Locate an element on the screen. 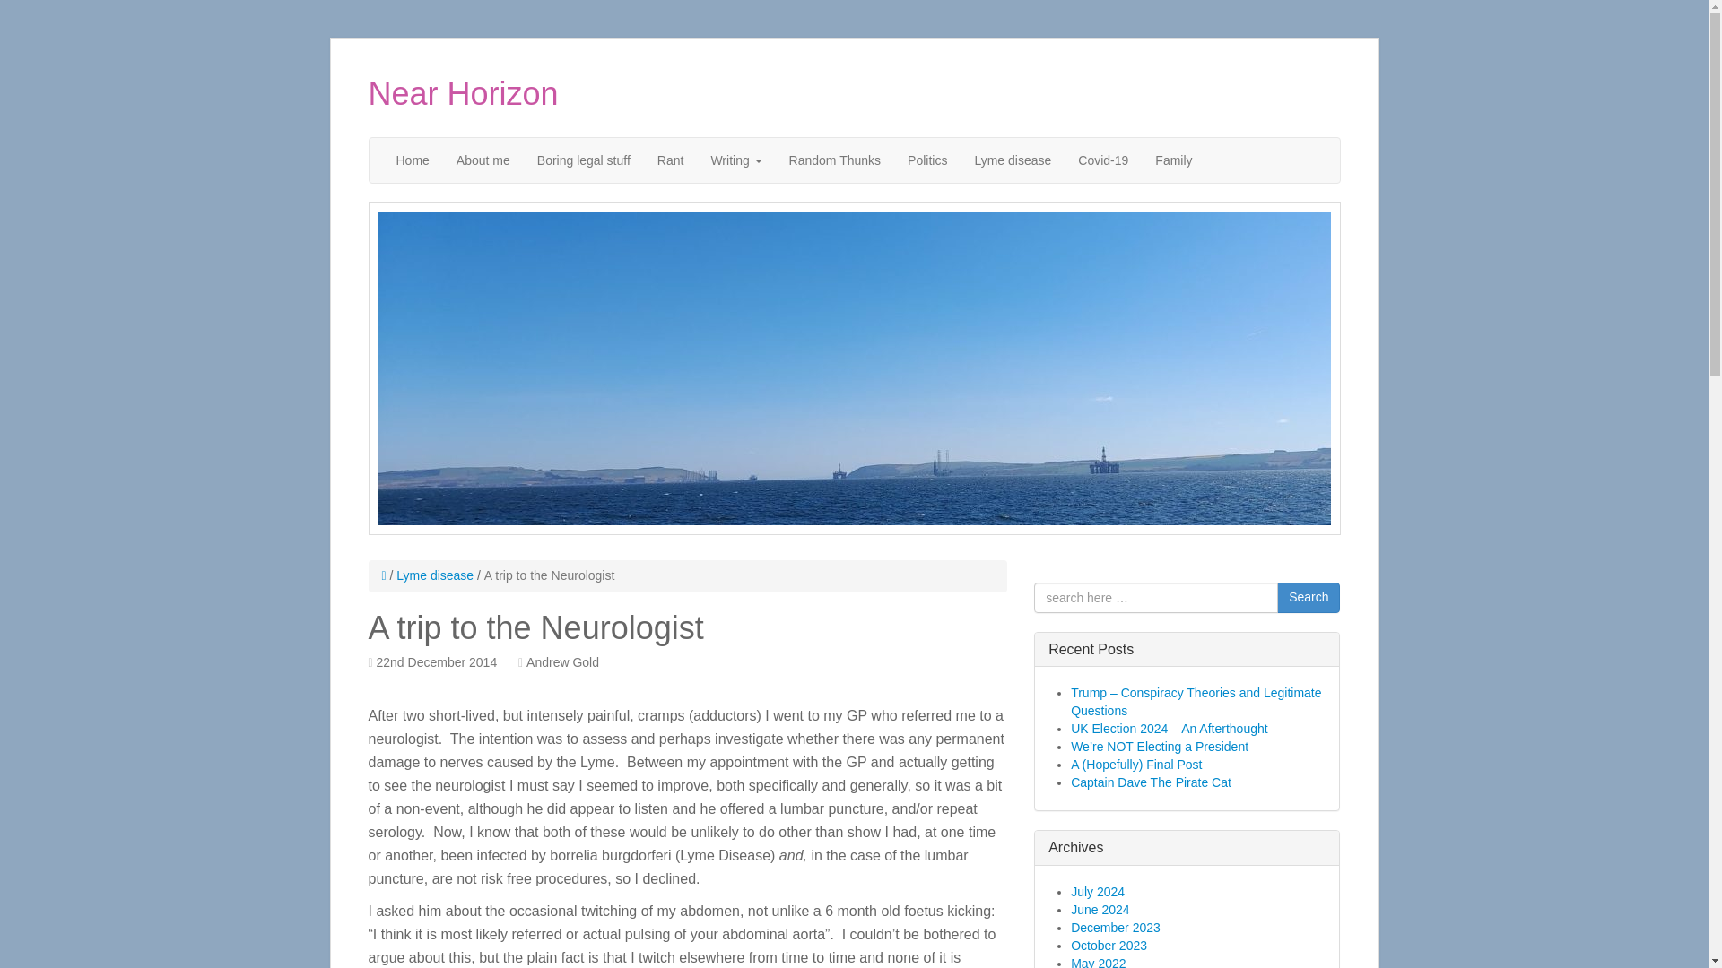 Image resolution: width=1722 pixels, height=968 pixels. Andrew Gold is located at coordinates (563, 662).